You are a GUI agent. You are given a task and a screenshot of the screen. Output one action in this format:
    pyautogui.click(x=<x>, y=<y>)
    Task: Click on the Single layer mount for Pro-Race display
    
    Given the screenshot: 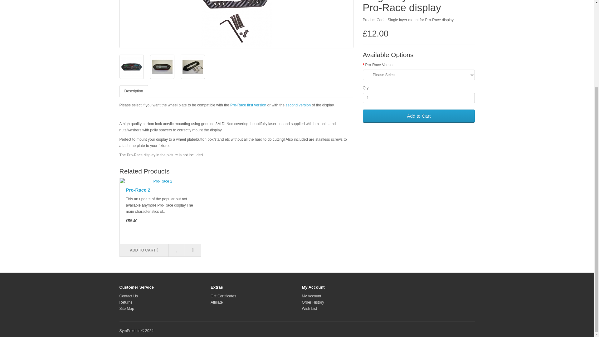 What is the action you would take?
    pyautogui.click(x=236, y=23)
    